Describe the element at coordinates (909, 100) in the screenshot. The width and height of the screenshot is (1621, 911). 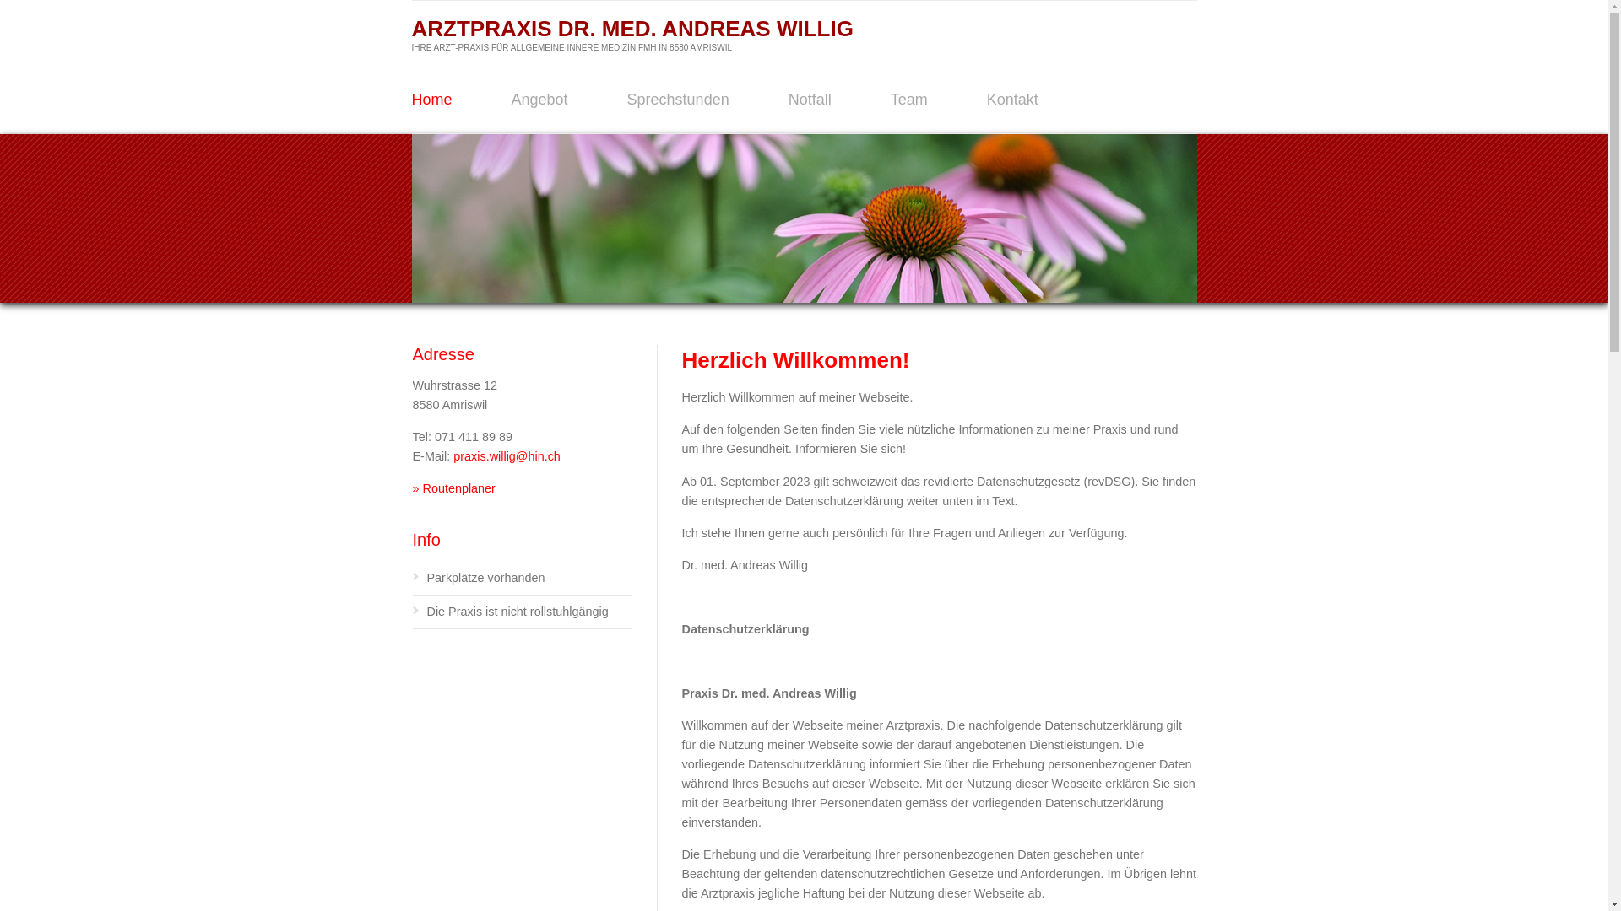
I see `Team` at that location.